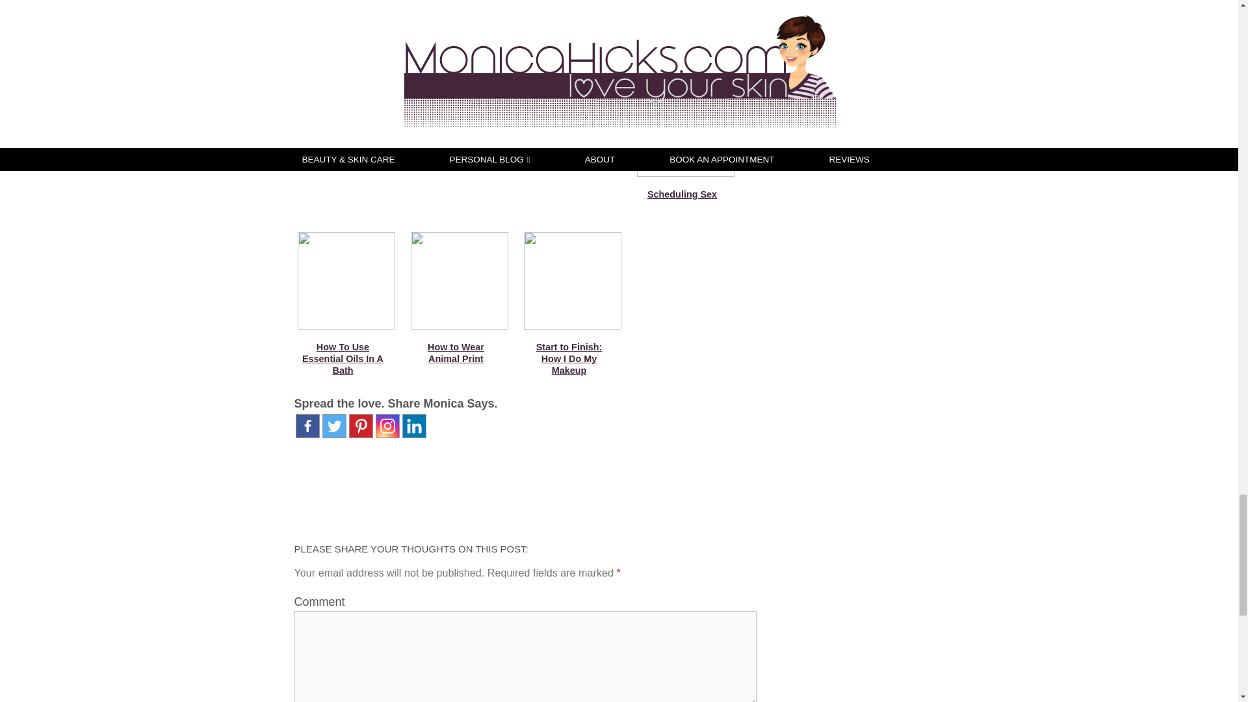  I want to click on Pinterest, so click(360, 426).